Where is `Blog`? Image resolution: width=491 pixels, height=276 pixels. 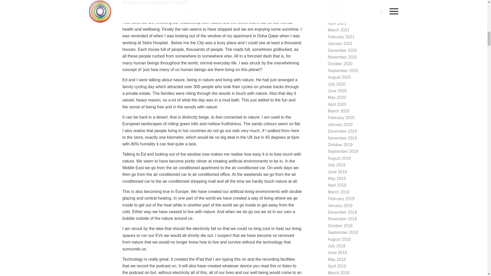 Blog is located at coordinates (176, 10).